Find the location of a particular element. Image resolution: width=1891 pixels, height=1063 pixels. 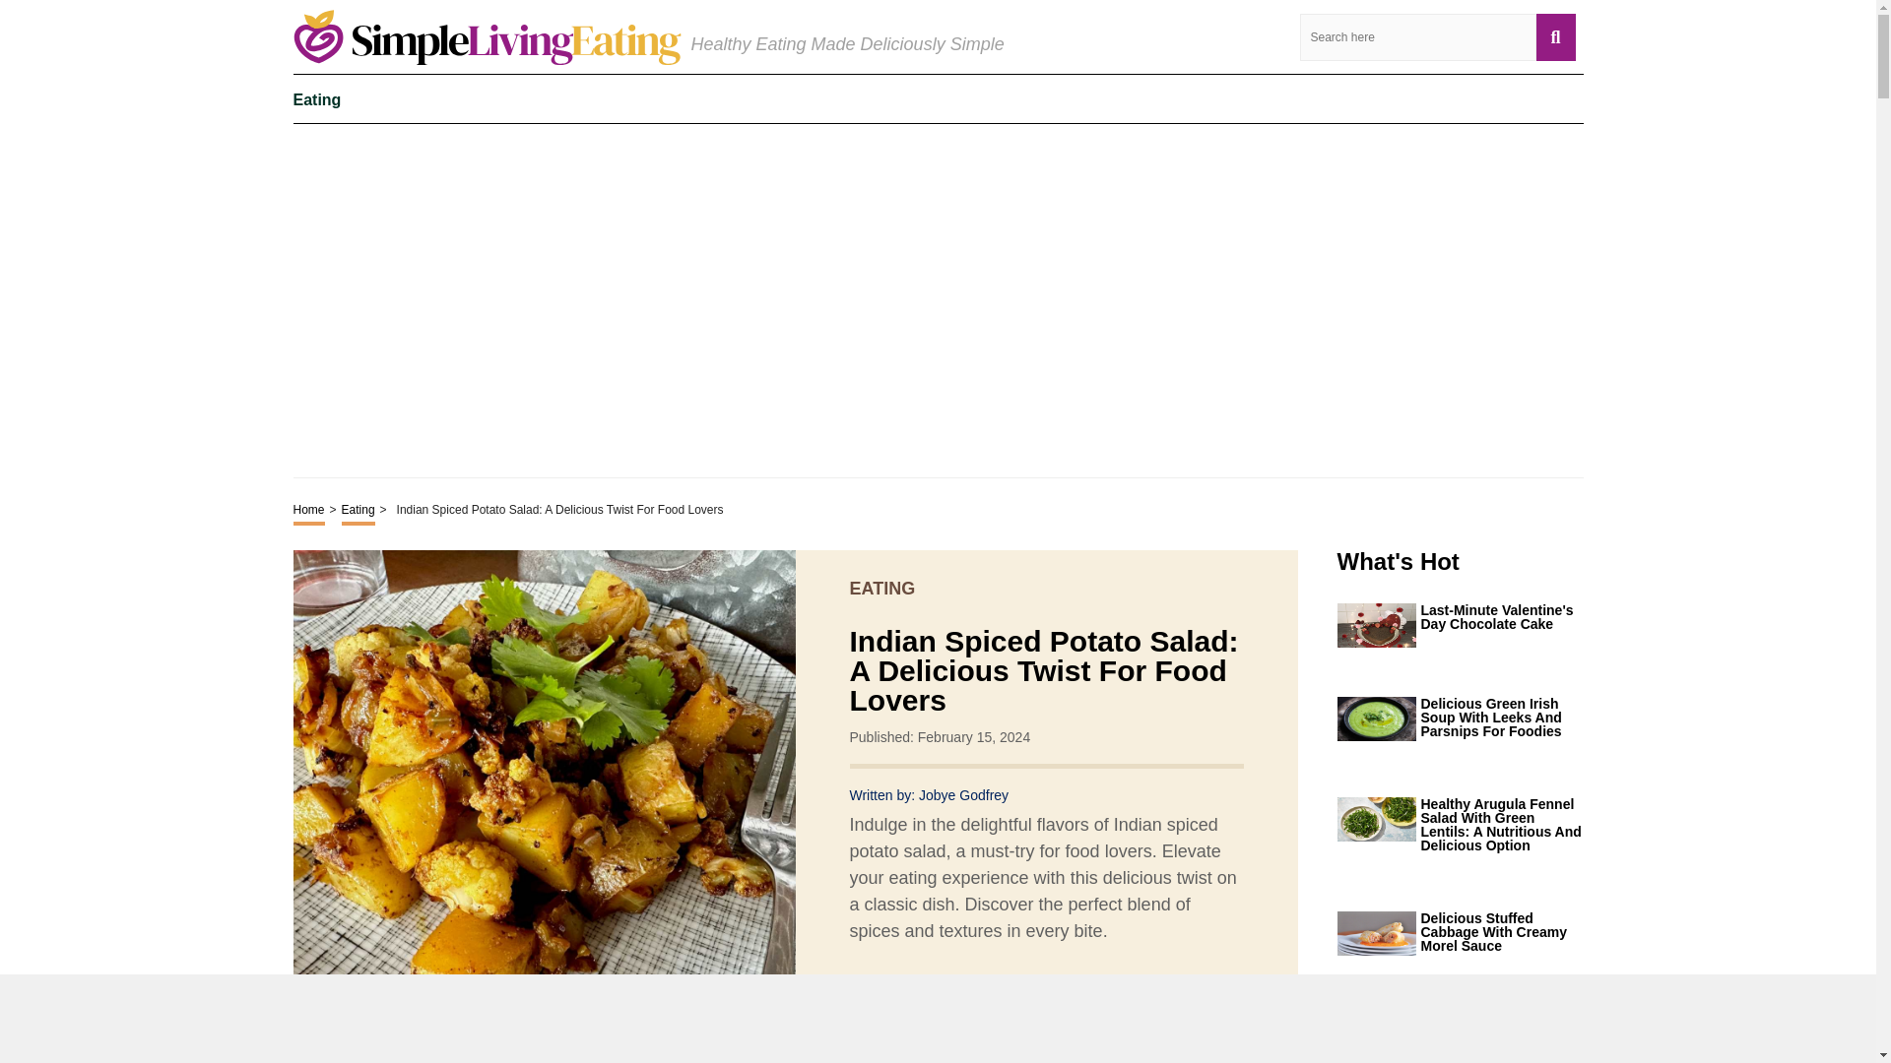

Share on WhatsApp is located at coordinates (1022, 1003).